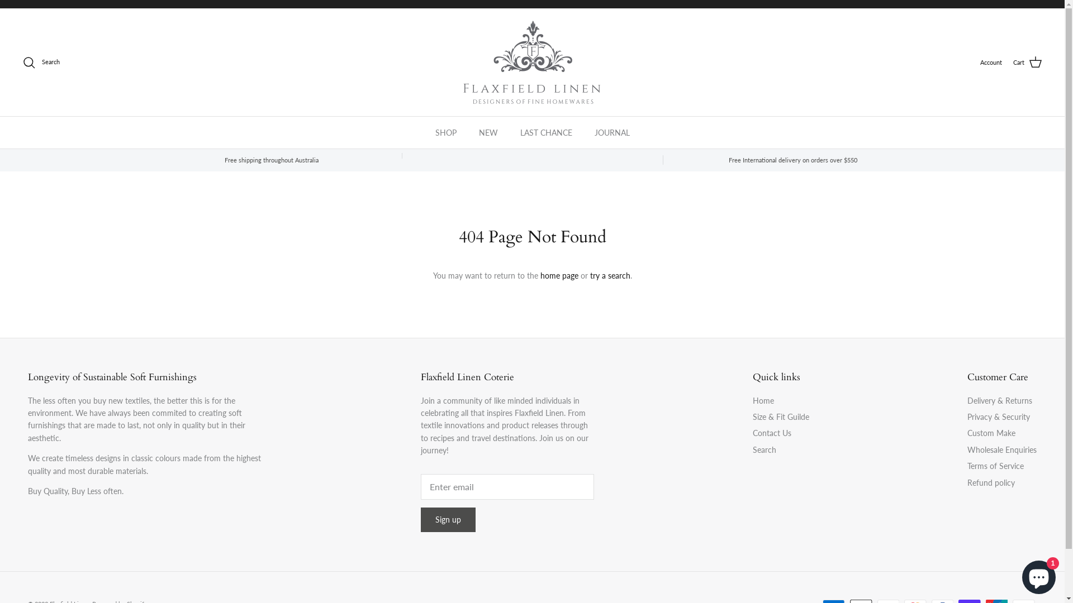 This screenshot has height=603, width=1073. I want to click on Account, so click(991, 63).